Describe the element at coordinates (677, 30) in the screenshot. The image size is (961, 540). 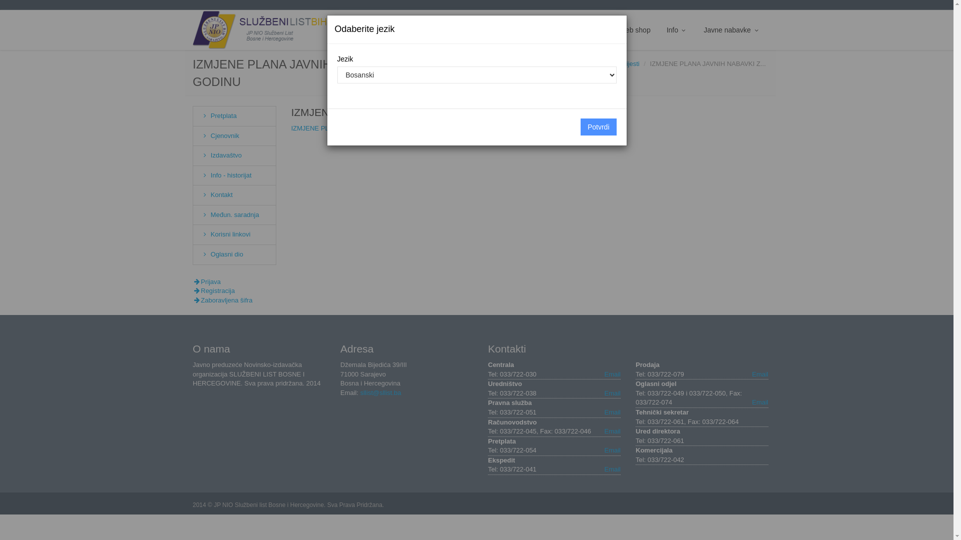
I see `Info` at that location.